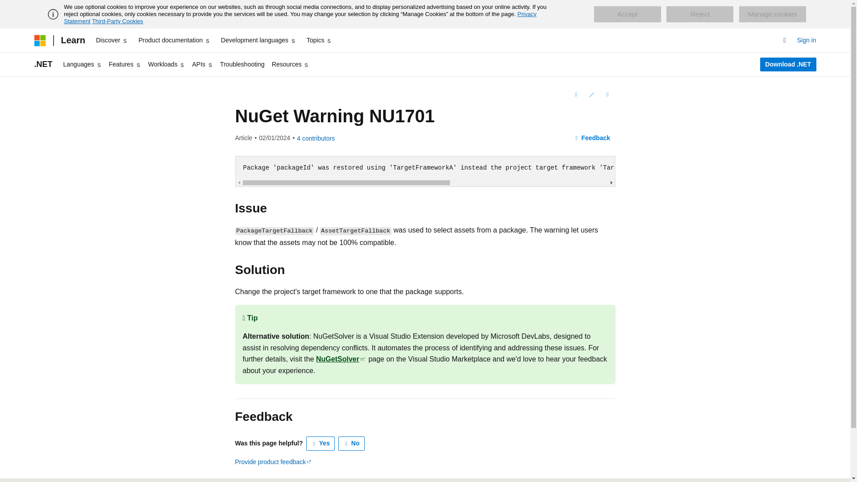 The height and width of the screenshot is (482, 857). I want to click on .NET, so click(43, 64).